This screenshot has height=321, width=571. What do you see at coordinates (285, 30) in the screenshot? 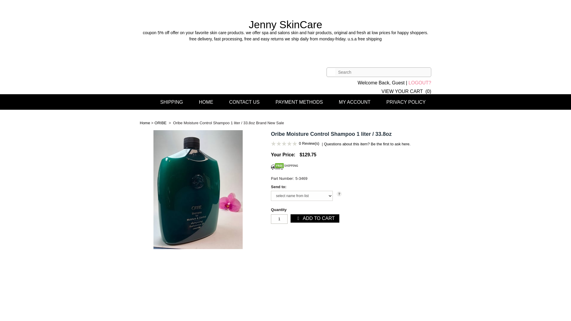
I see `Jenny SkinCare` at bounding box center [285, 30].